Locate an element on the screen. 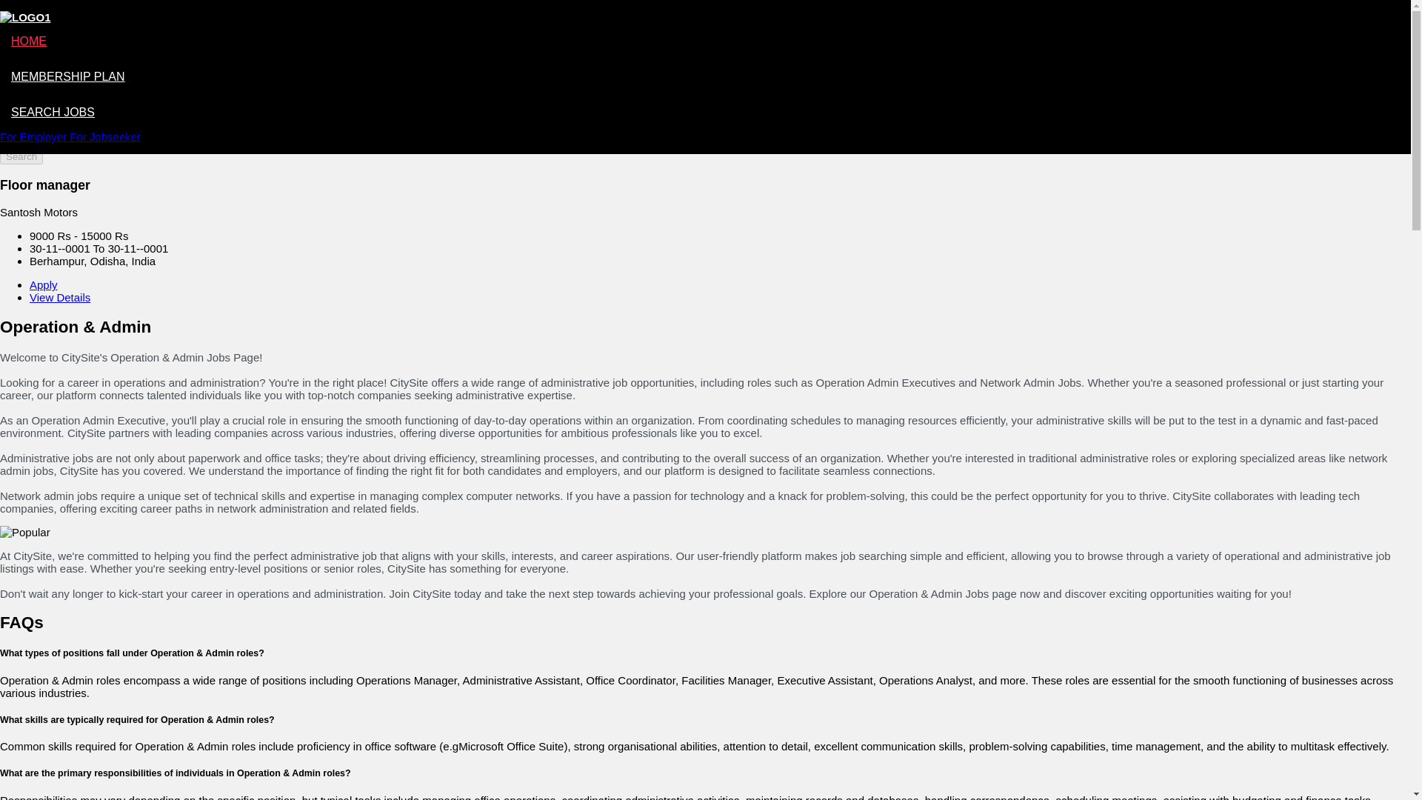 This screenshot has height=800, width=1422. For Jobseeker is located at coordinates (105, 136).